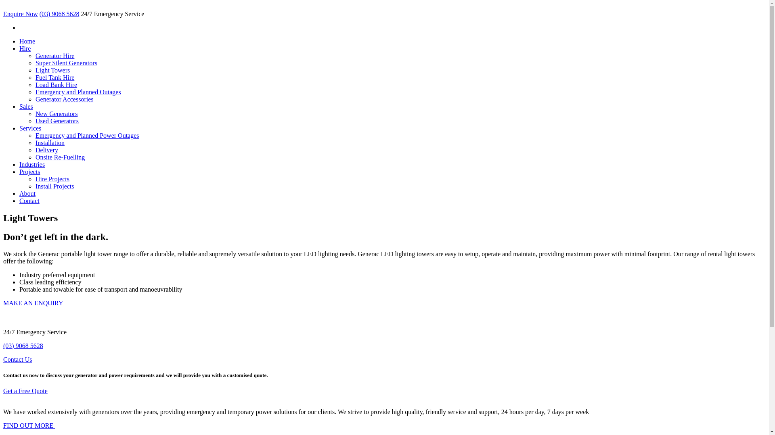 This screenshot has width=775, height=435. What do you see at coordinates (57, 114) in the screenshot?
I see `New Generators` at bounding box center [57, 114].